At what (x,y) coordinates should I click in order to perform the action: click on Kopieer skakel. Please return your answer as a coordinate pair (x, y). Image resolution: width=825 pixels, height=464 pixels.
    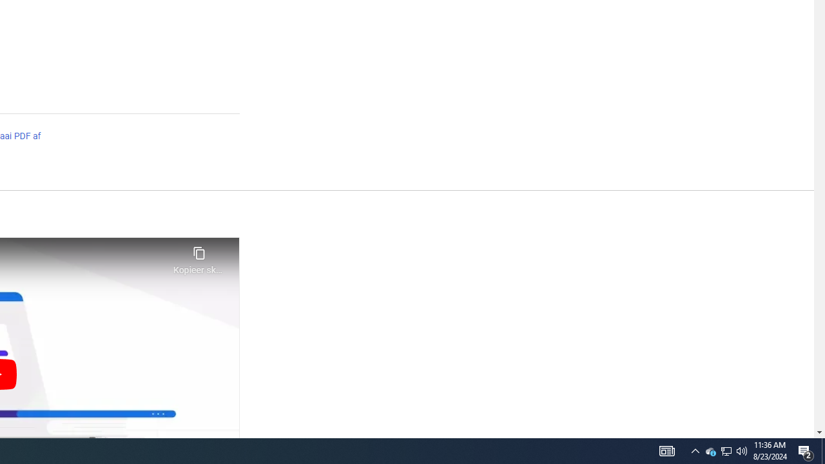
    Looking at the image, I should click on (199, 256).